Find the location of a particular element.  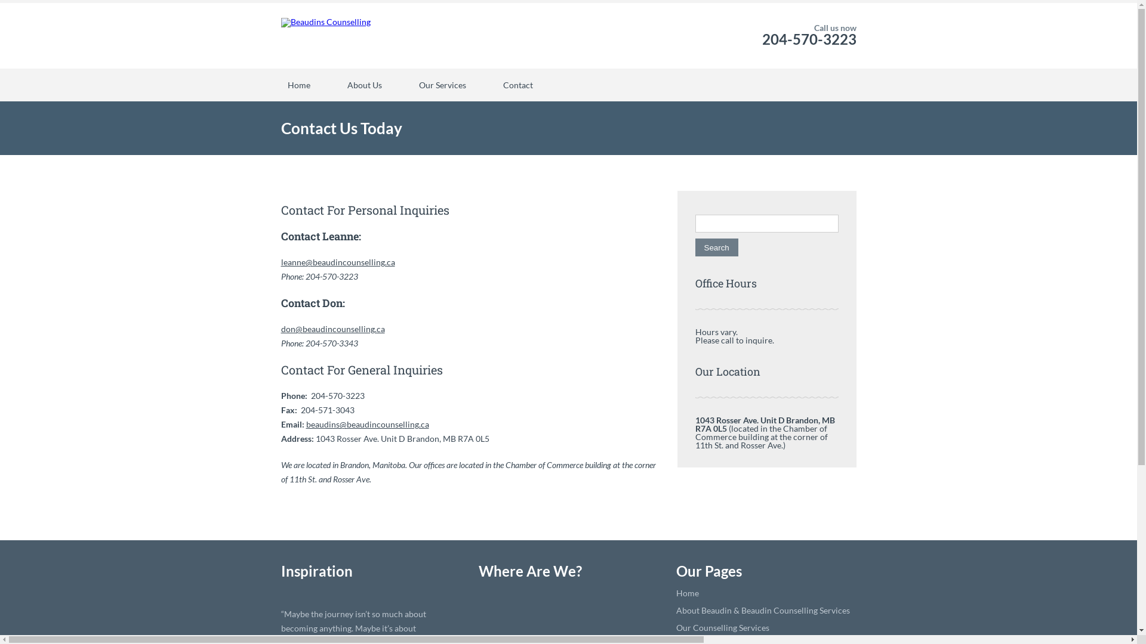

don@beaudincounselling.ca is located at coordinates (332, 329).